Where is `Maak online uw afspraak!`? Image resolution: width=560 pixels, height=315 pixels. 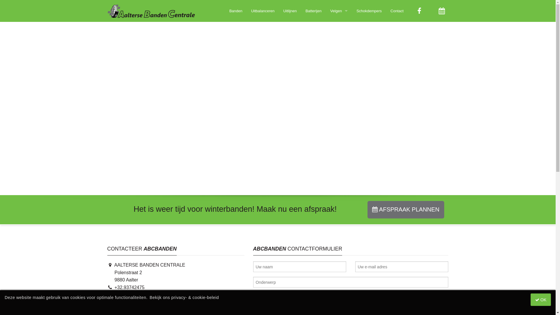 Maak online uw afspraak! is located at coordinates (442, 11).